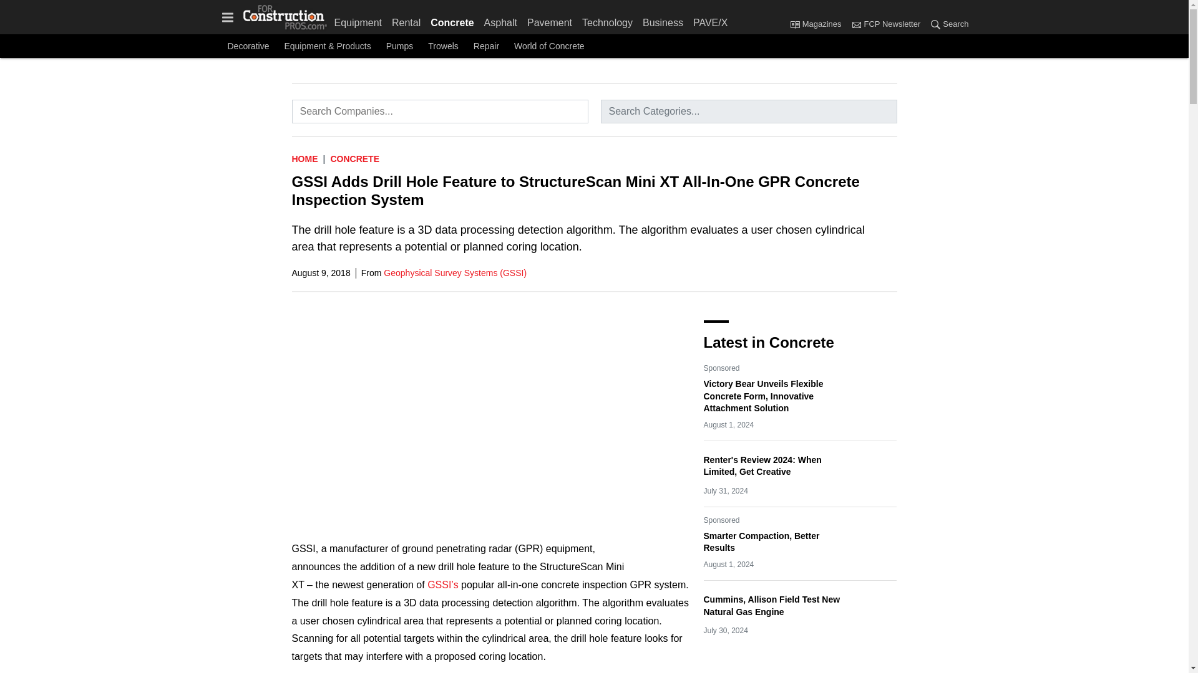  Describe the element at coordinates (607, 20) in the screenshot. I see `Technology` at that location.